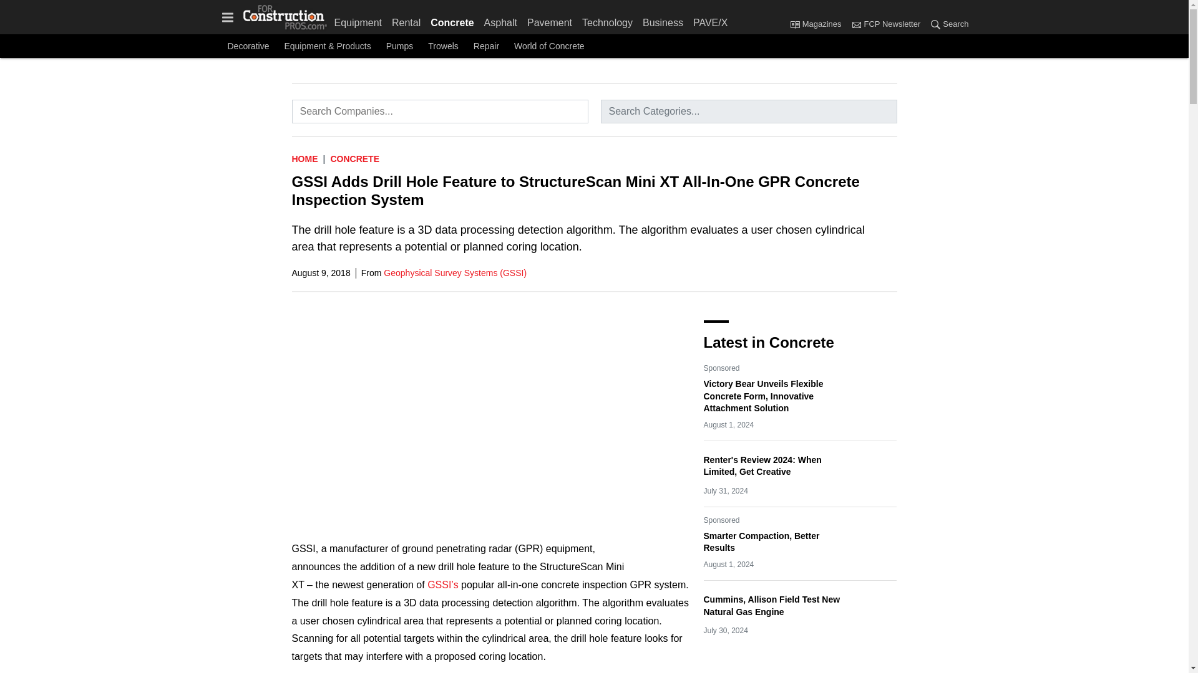  Describe the element at coordinates (607, 20) in the screenshot. I see `Technology` at that location.